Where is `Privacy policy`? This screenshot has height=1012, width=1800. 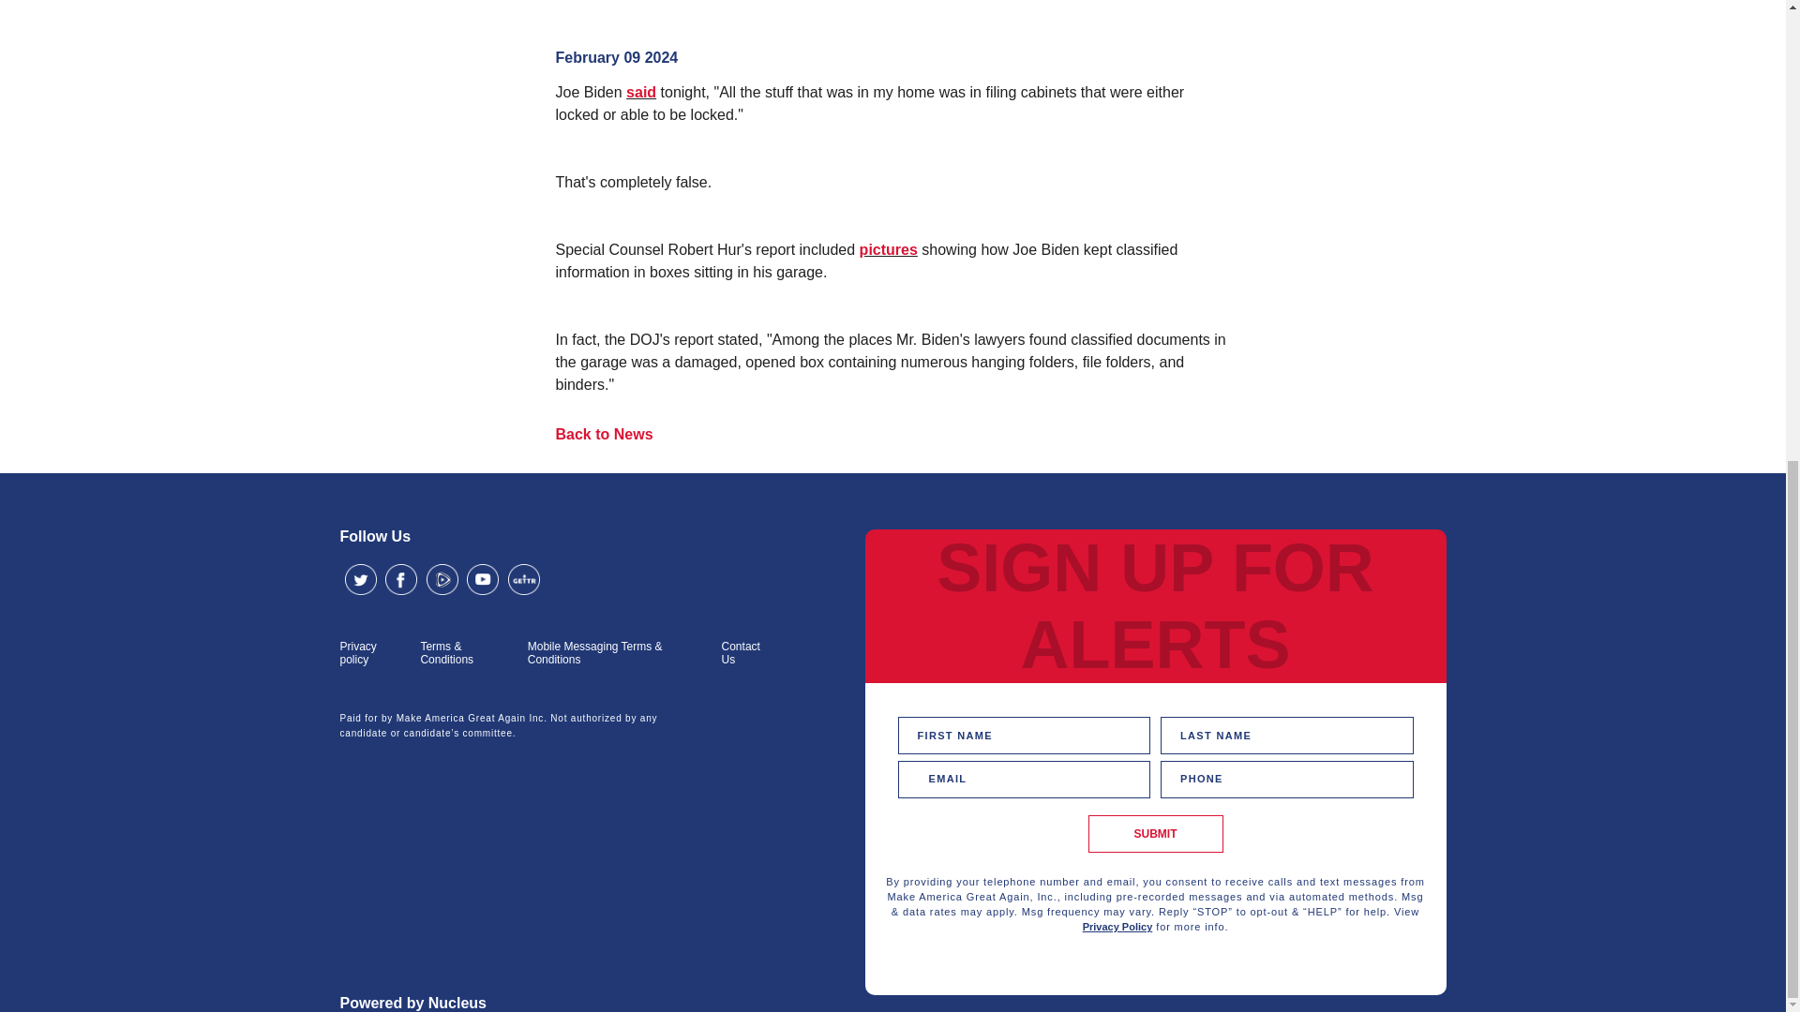
Privacy policy is located at coordinates (371, 652).